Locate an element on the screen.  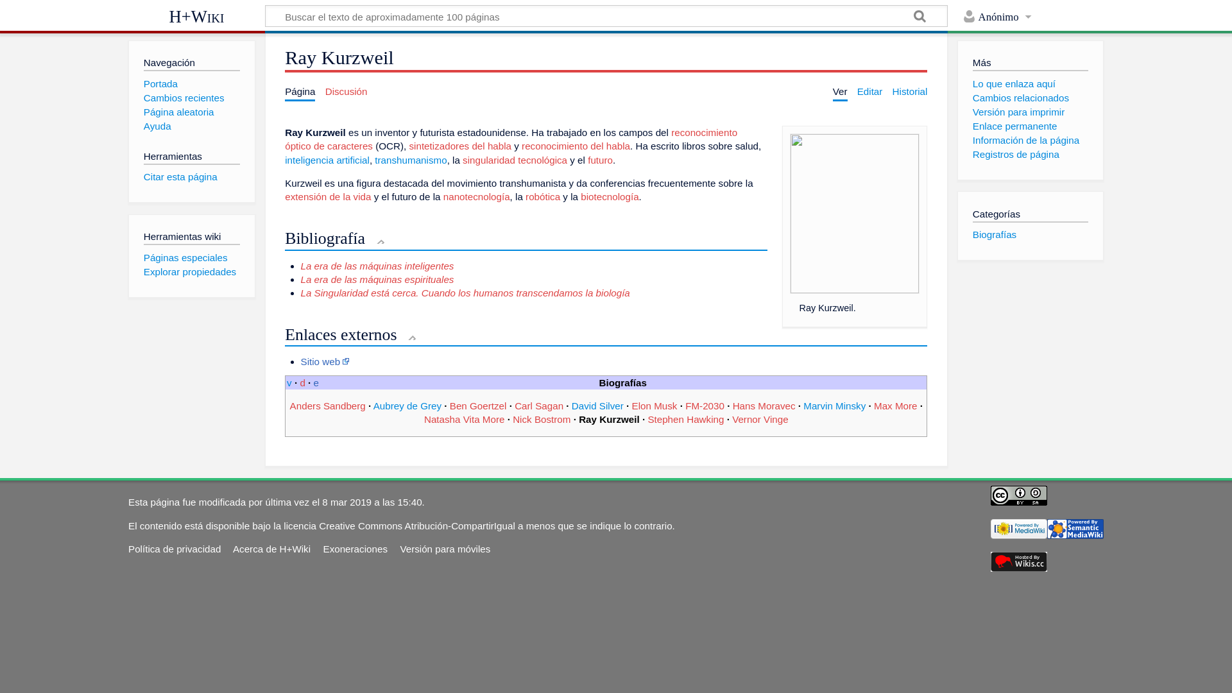
Enlace permanente is located at coordinates (1015, 126).